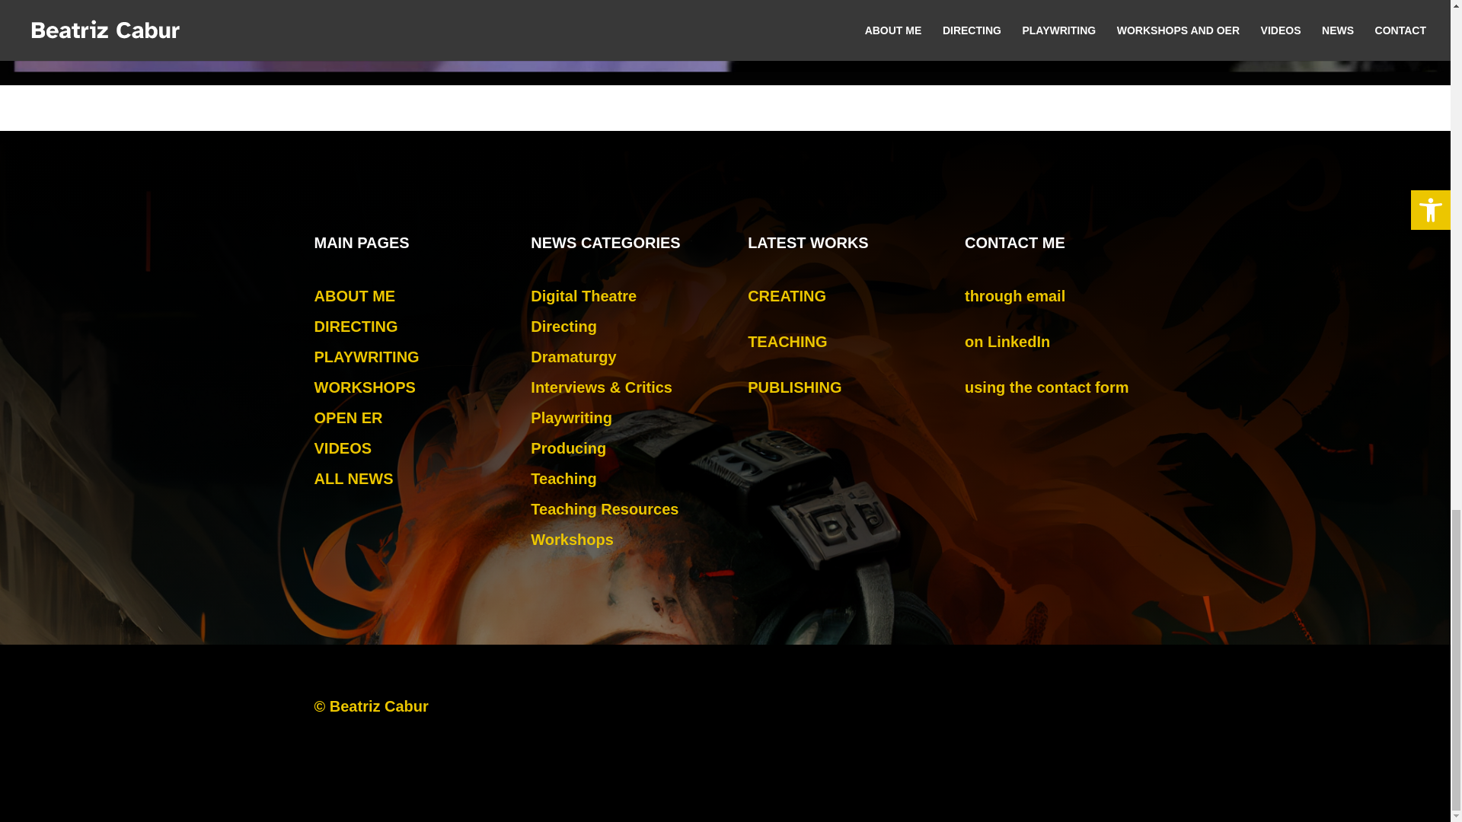 The image size is (1462, 822). I want to click on Directing, so click(563, 326).